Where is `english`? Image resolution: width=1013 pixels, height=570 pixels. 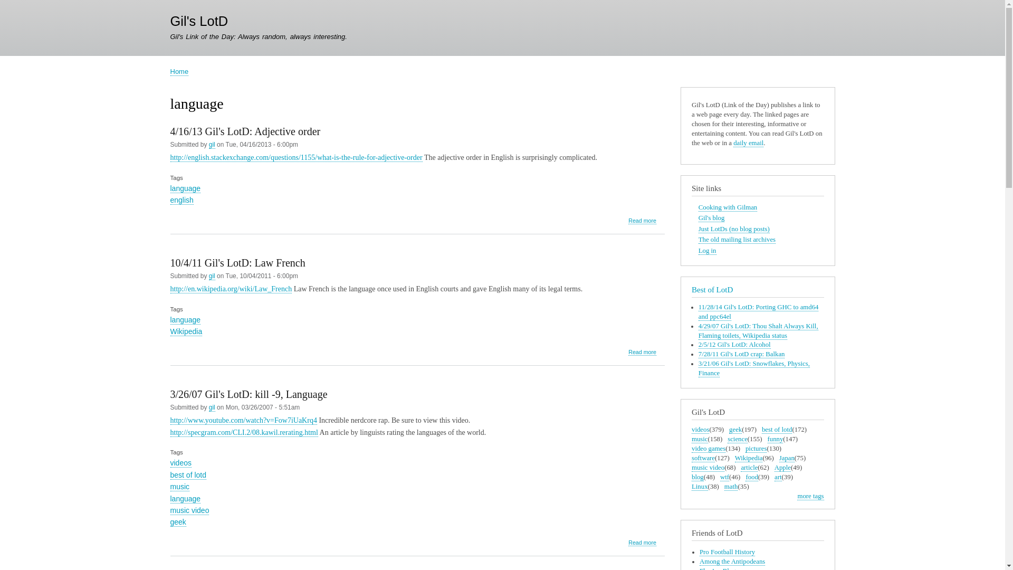
english is located at coordinates (181, 200).